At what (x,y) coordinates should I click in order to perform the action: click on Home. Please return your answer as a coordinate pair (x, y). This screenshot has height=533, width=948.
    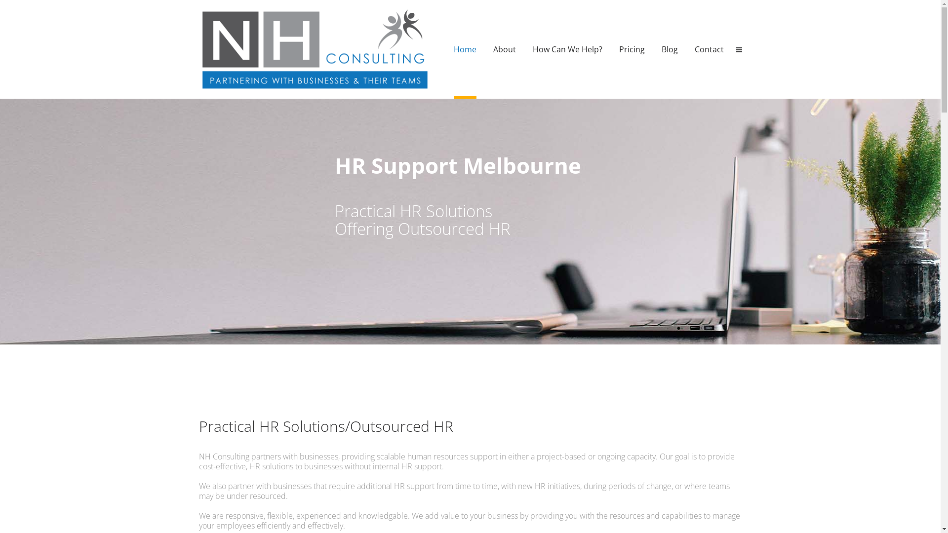
    Looking at the image, I should click on (465, 49).